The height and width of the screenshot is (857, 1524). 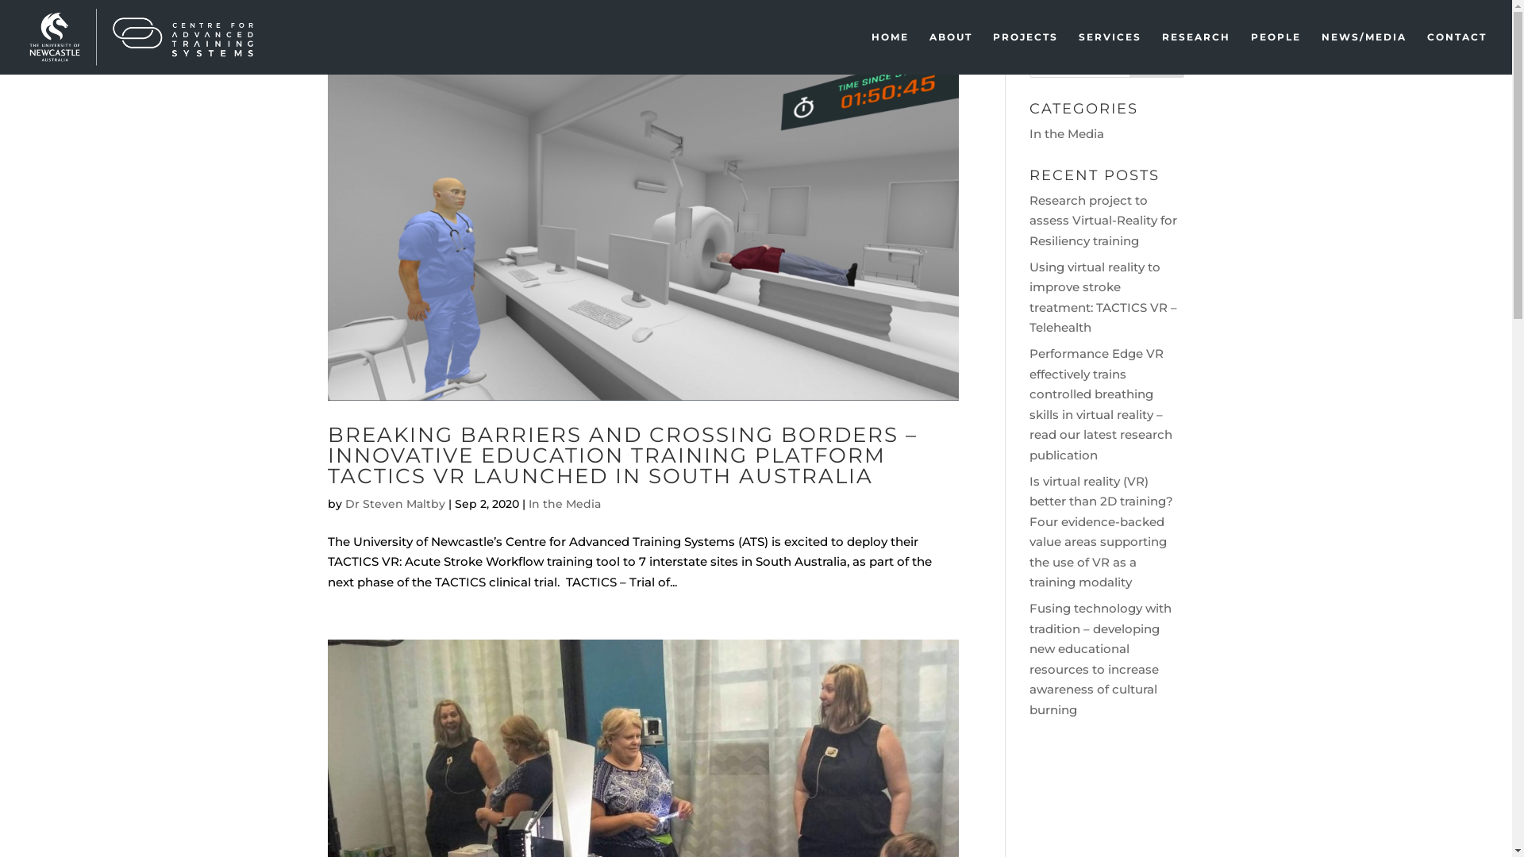 I want to click on CONTACT, so click(x=1457, y=53).